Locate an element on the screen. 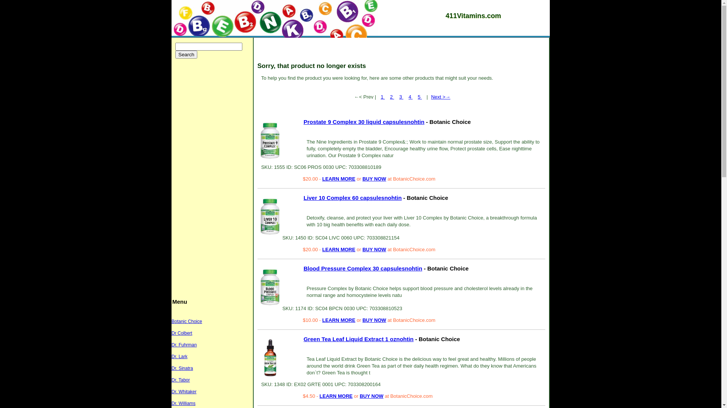  LEARN MORE is located at coordinates (336, 396).